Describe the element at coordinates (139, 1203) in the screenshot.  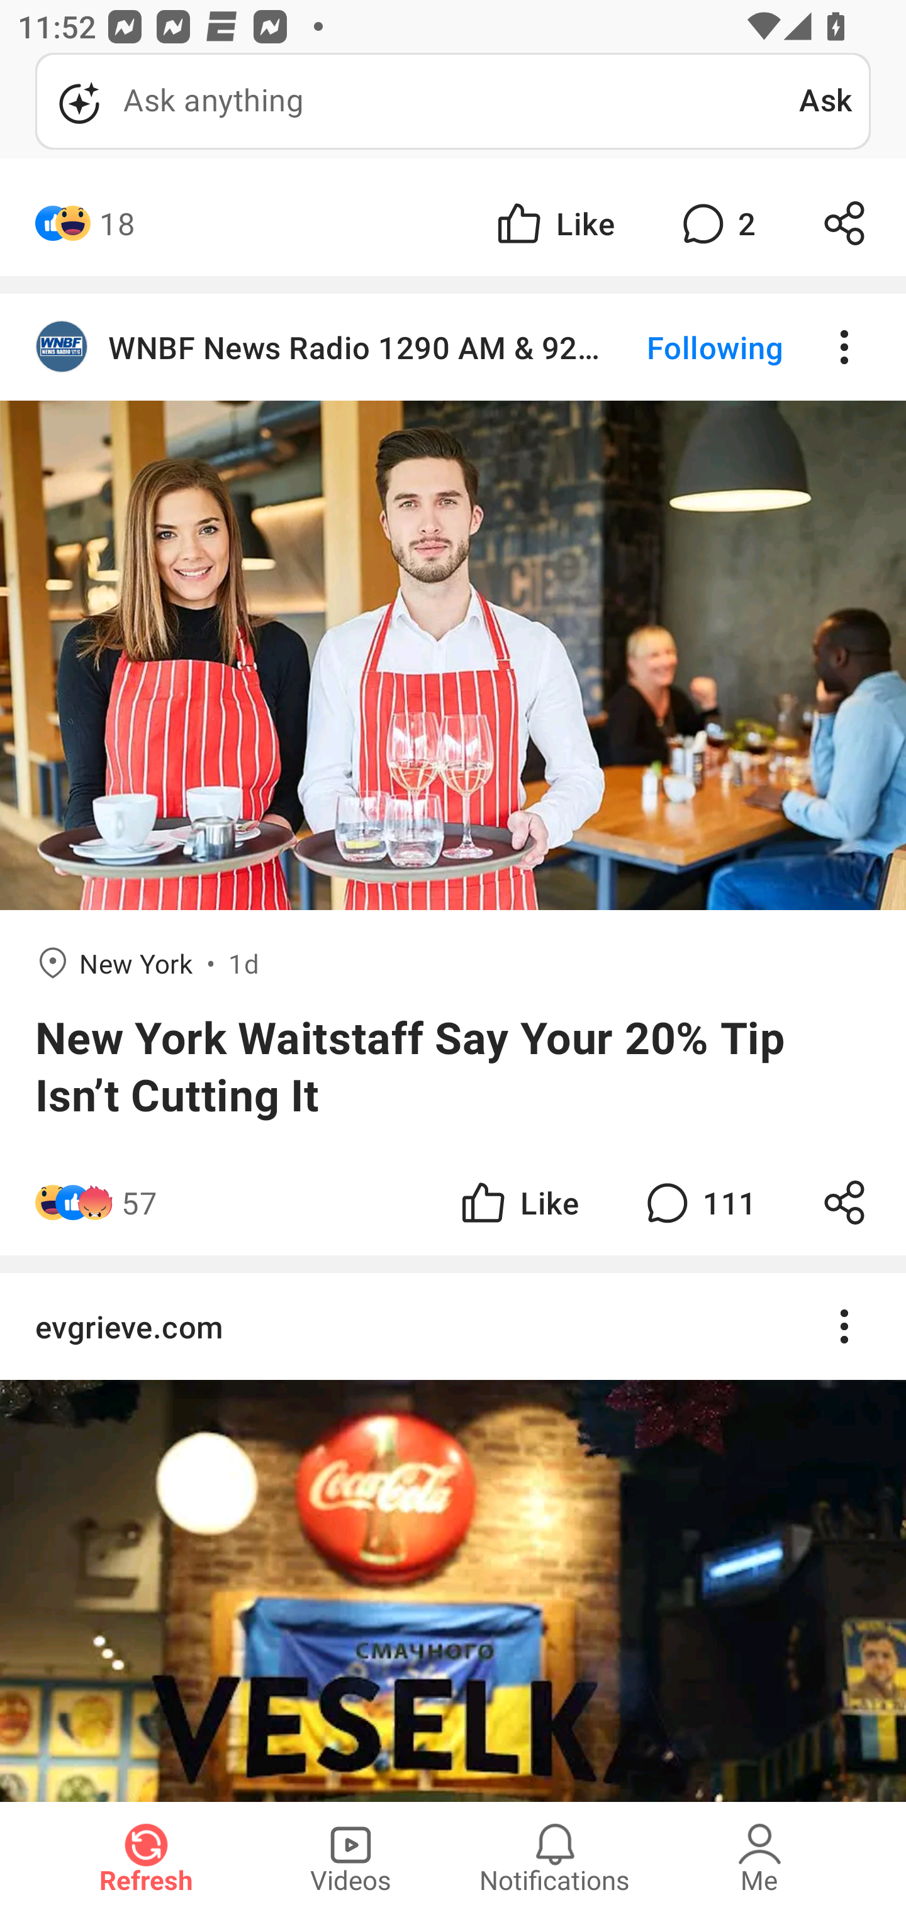
I see `57` at that location.